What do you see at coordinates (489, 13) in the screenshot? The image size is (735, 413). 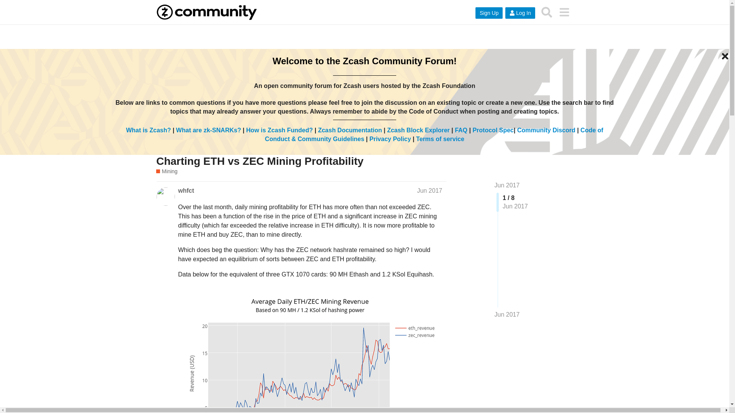 I see `Sign Up` at bounding box center [489, 13].